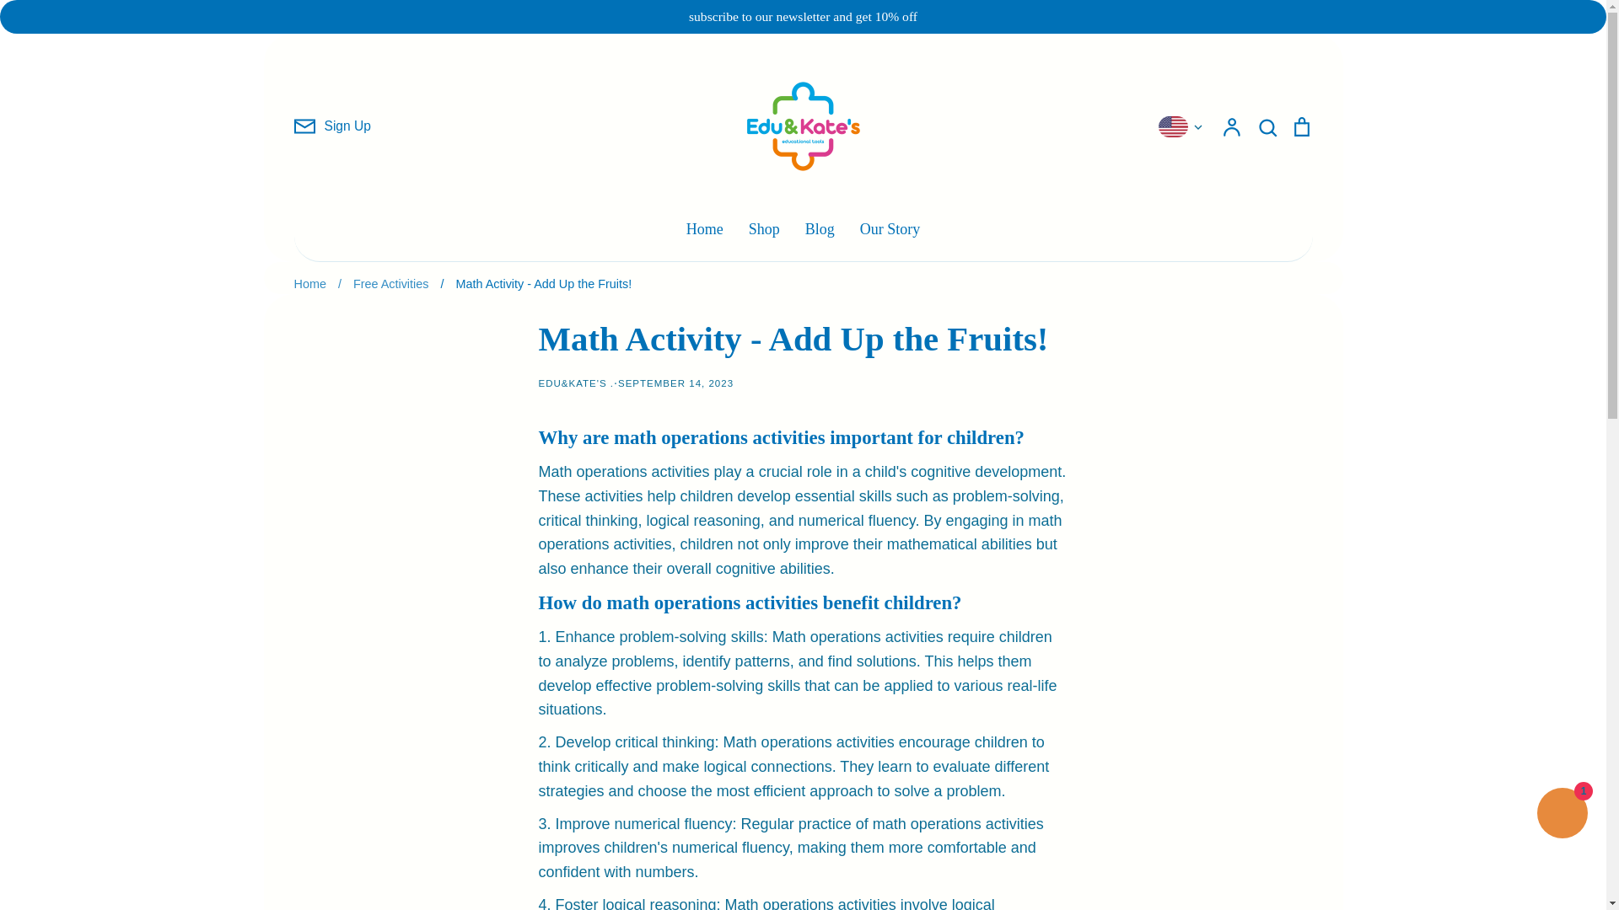  I want to click on Account, so click(1231, 126).